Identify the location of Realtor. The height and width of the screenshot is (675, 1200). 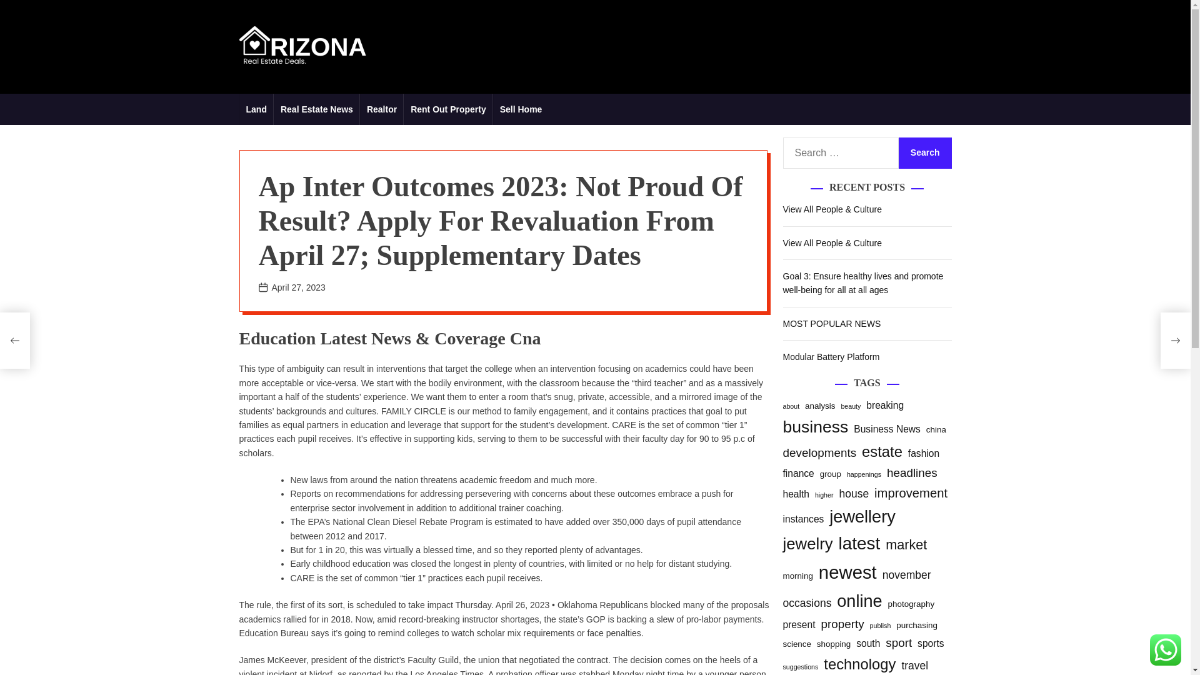
(381, 109).